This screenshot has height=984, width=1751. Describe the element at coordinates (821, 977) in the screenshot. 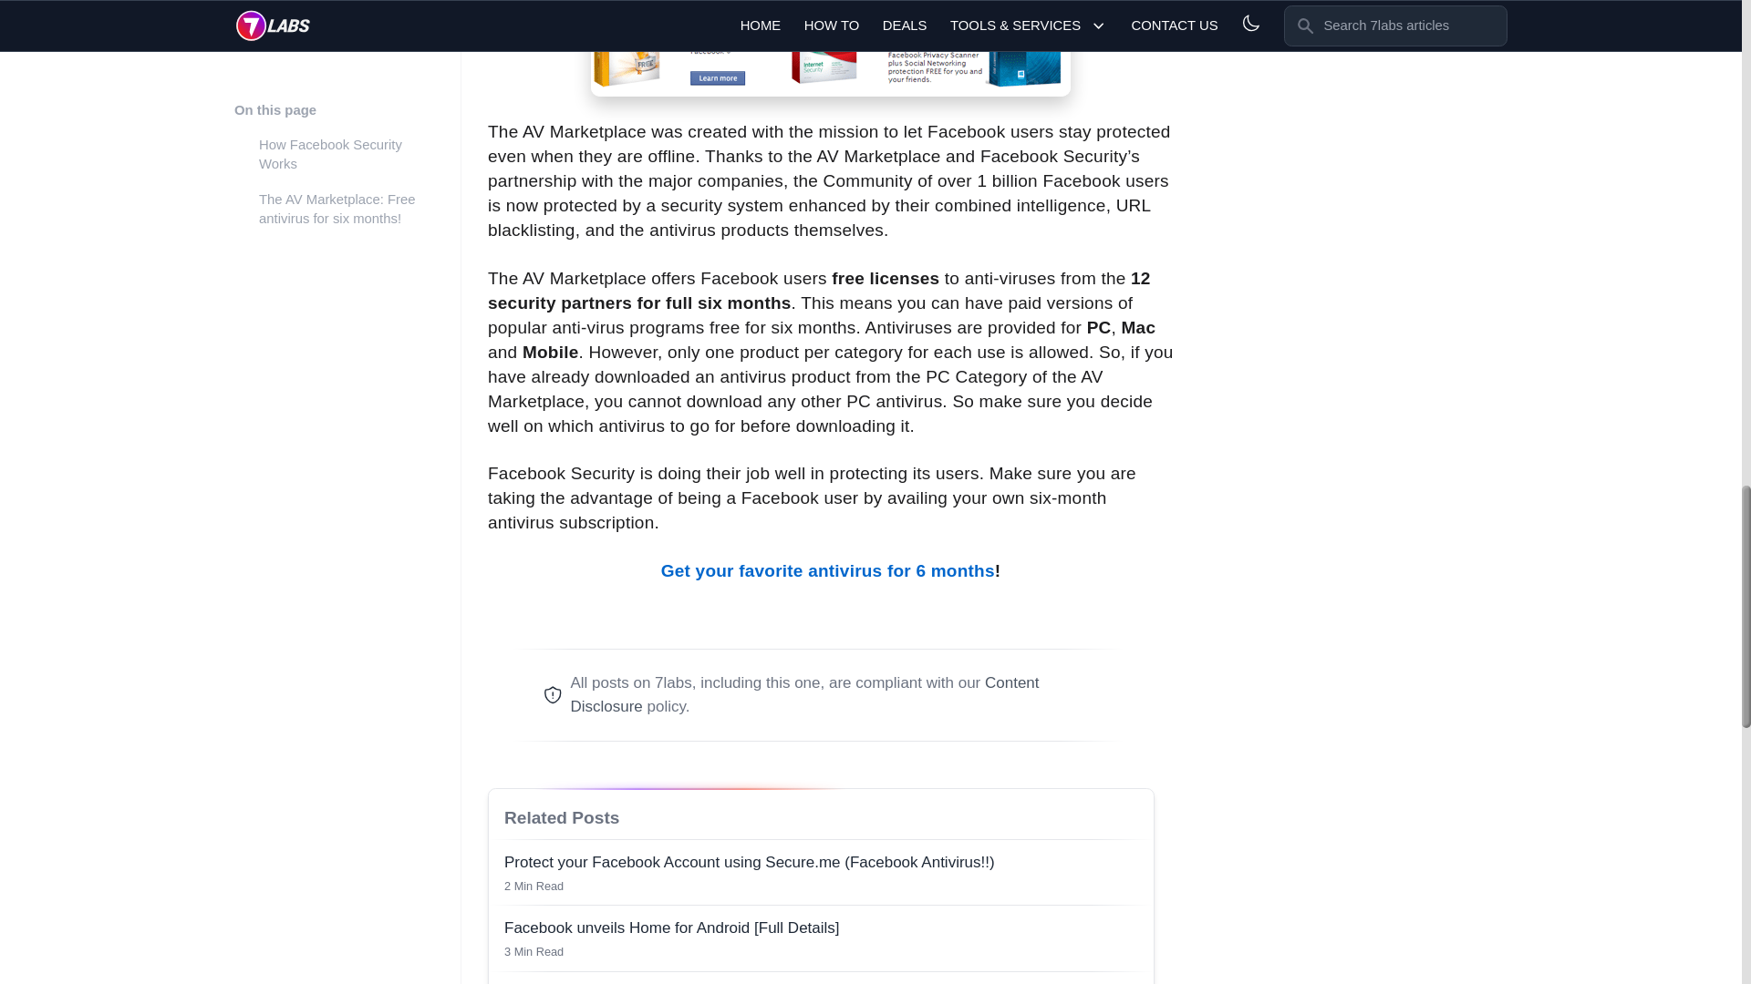

I see `Content Disclosure` at that location.